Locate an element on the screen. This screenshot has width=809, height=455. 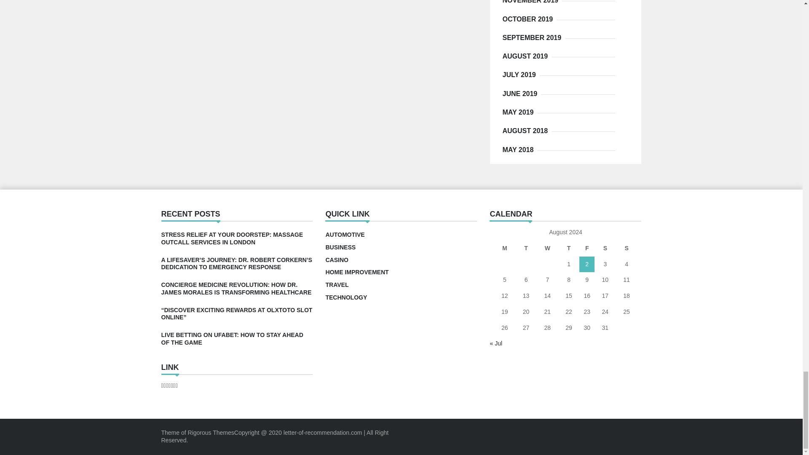
Thursday is located at coordinates (569, 249).